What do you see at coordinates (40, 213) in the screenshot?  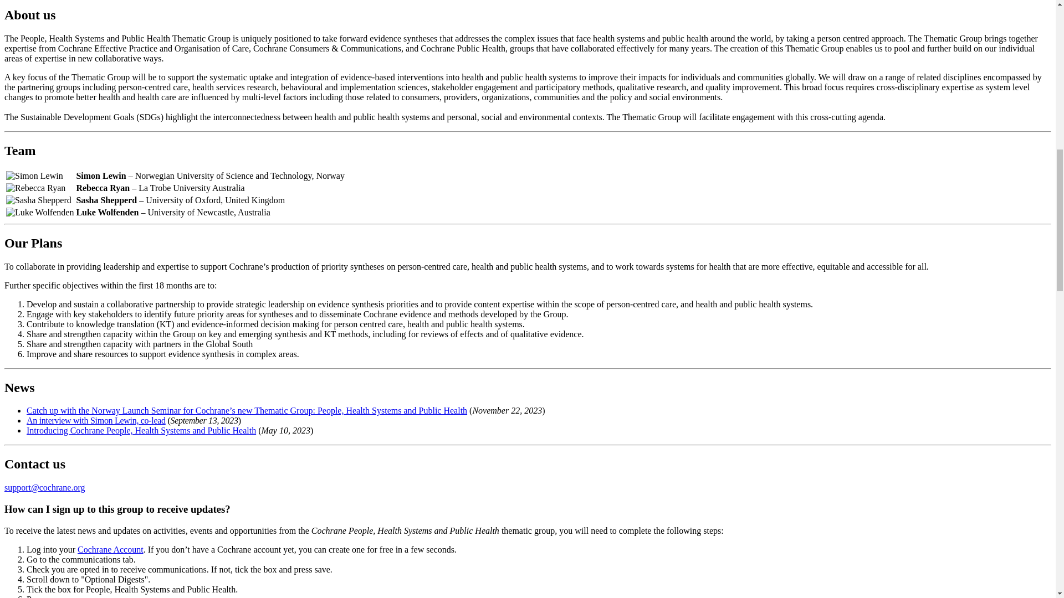 I see `Luke Wolfenden` at bounding box center [40, 213].